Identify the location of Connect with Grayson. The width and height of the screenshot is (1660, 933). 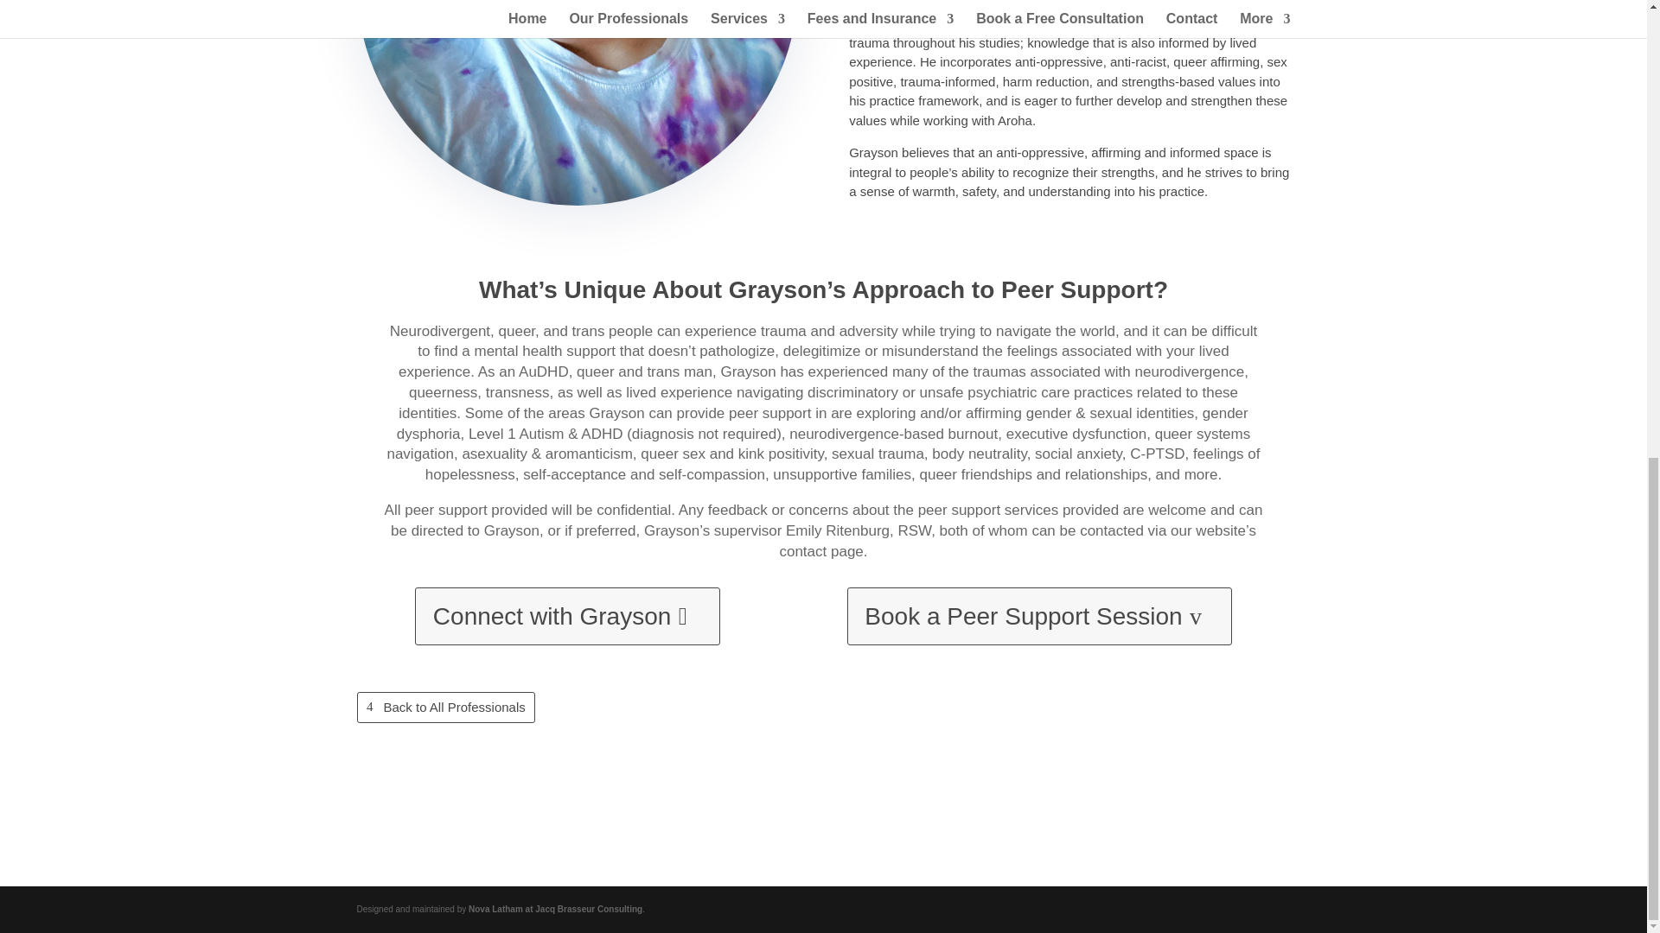
(567, 616).